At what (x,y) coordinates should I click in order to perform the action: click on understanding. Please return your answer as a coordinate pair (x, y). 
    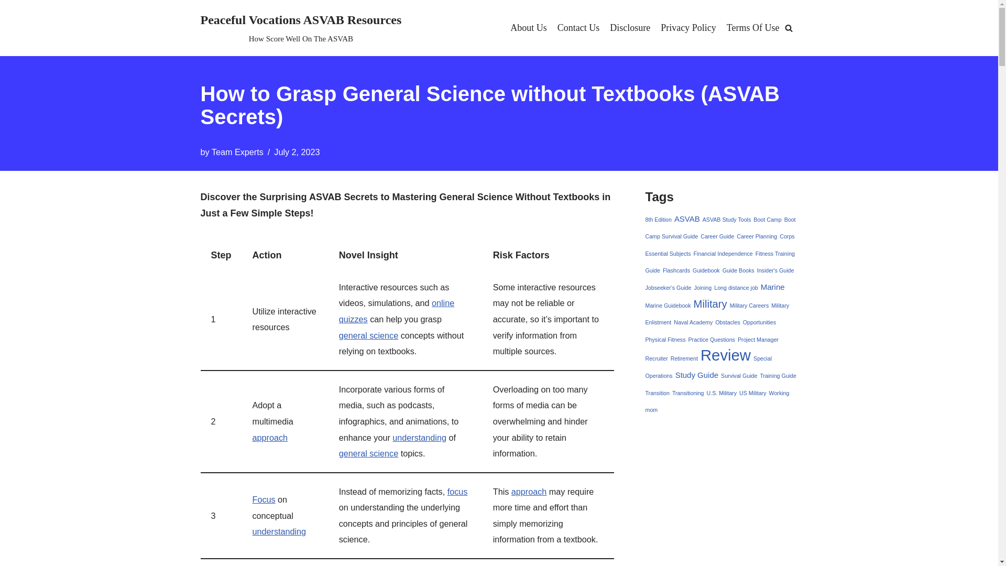
    Looking at the image, I should click on (279, 531).